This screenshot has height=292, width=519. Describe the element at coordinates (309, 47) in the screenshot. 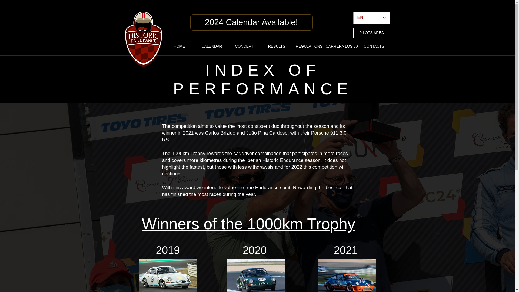

I see `REGULATIONS` at that location.